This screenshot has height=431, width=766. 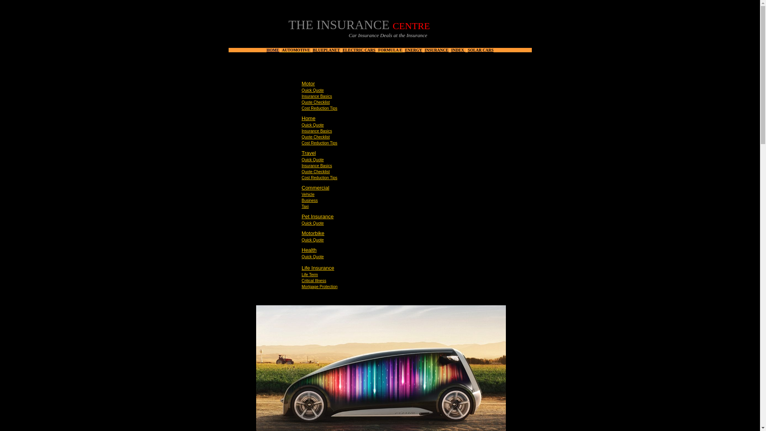 What do you see at coordinates (315, 188) in the screenshot?
I see `Commercial` at bounding box center [315, 188].